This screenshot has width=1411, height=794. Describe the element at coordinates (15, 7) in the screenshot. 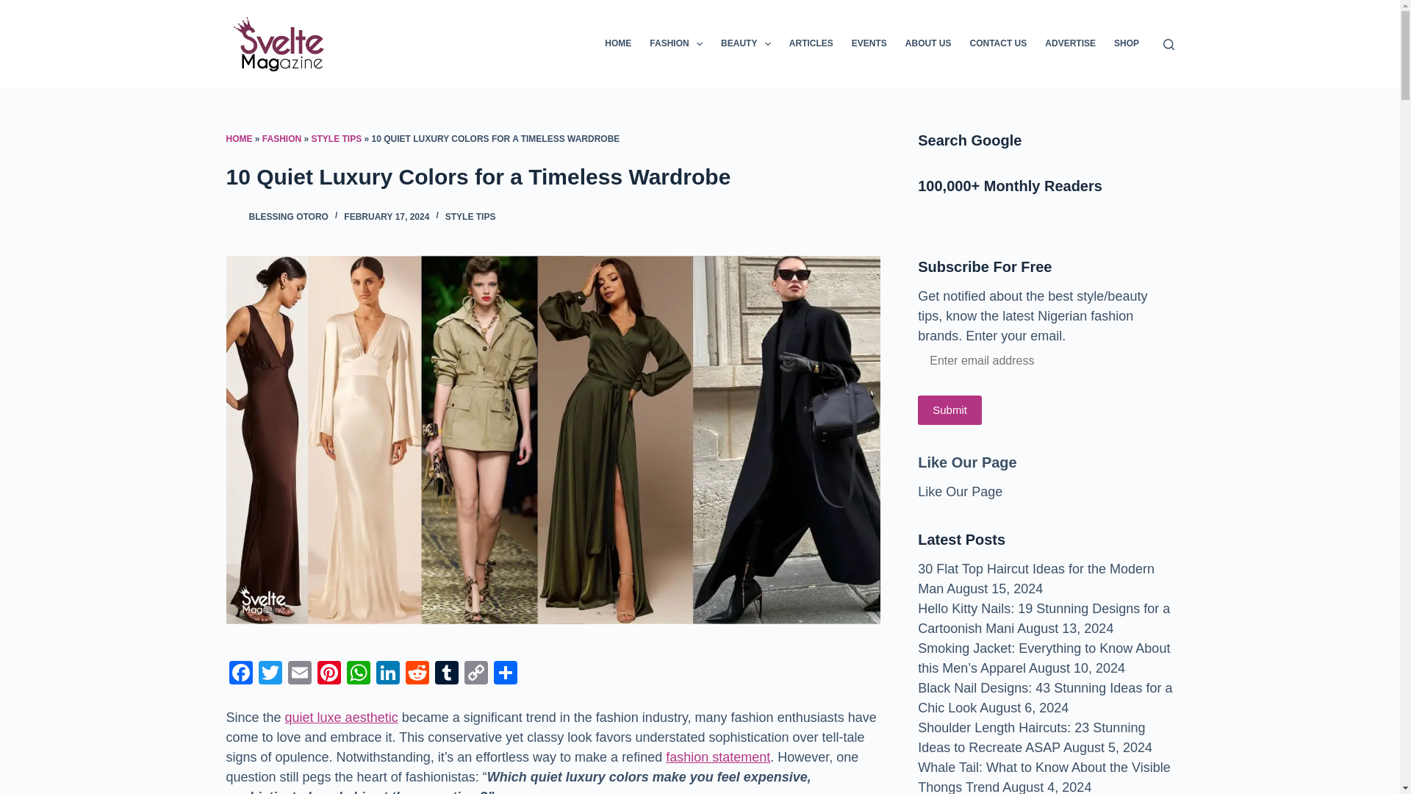

I see `Skip to content` at that location.